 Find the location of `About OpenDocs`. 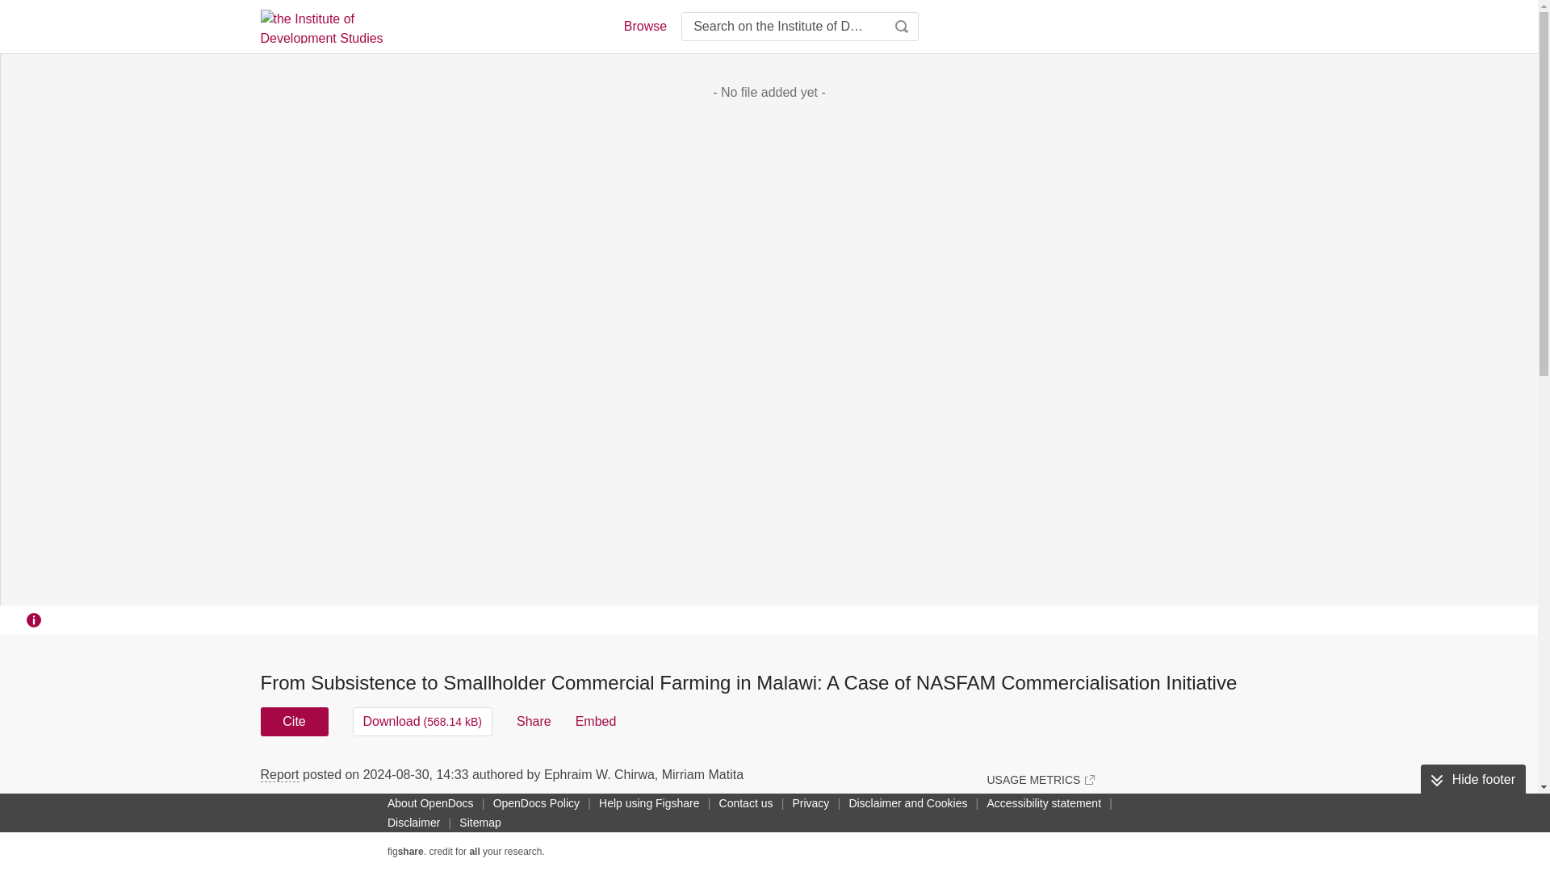

About OpenDocs is located at coordinates (431, 802).